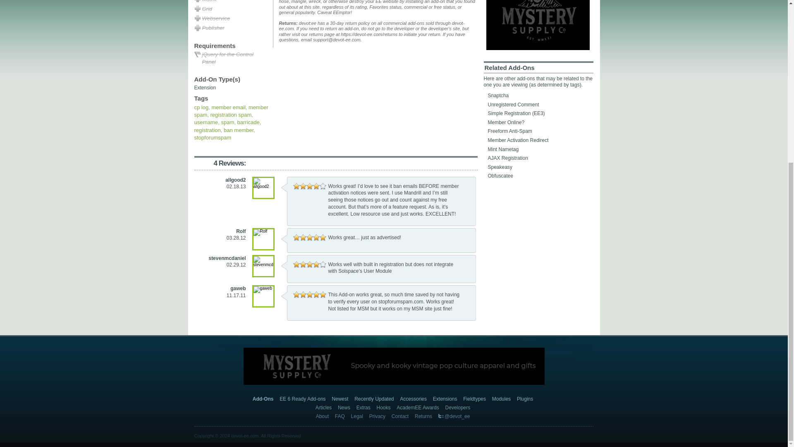 This screenshot has height=447, width=794. What do you see at coordinates (248, 123) in the screenshot?
I see `barricade` at bounding box center [248, 123].